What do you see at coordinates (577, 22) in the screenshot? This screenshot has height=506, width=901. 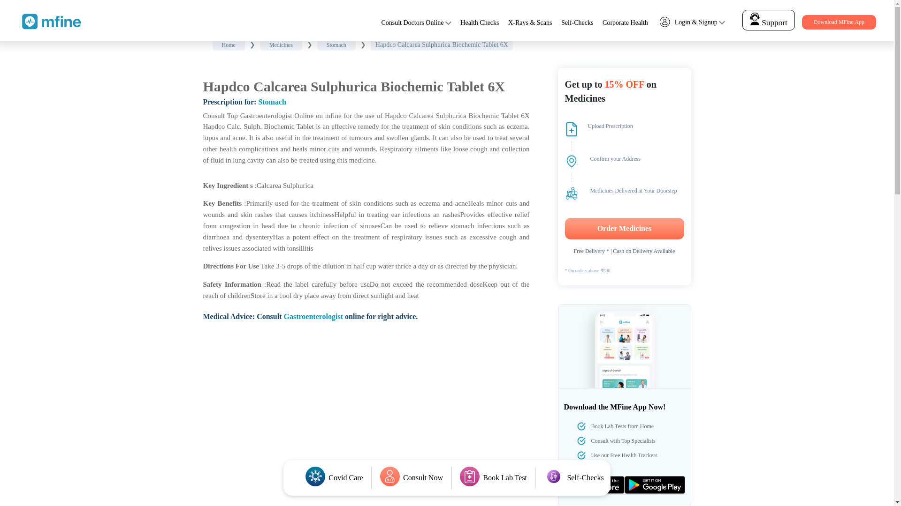 I see `Self-Checks` at bounding box center [577, 22].